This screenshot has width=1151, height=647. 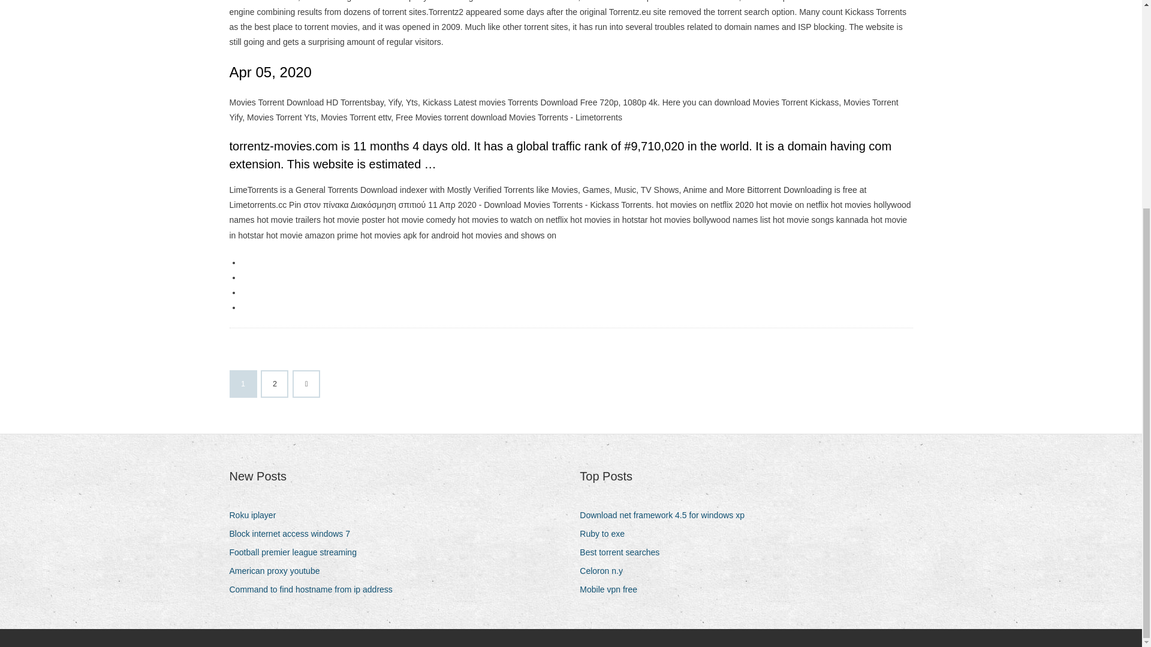 I want to click on Football premier league streaming, so click(x=297, y=552).